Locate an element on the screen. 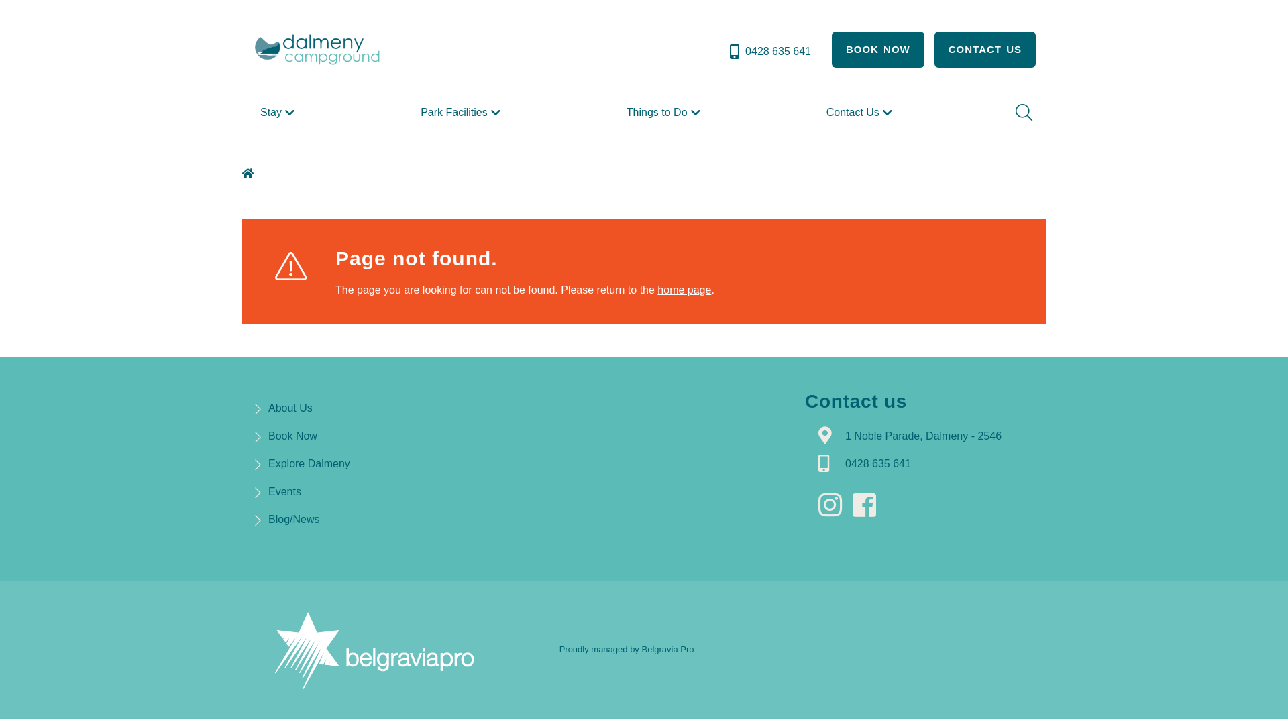 Image resolution: width=1288 pixels, height=724 pixels. CONTACT US is located at coordinates (985, 50).